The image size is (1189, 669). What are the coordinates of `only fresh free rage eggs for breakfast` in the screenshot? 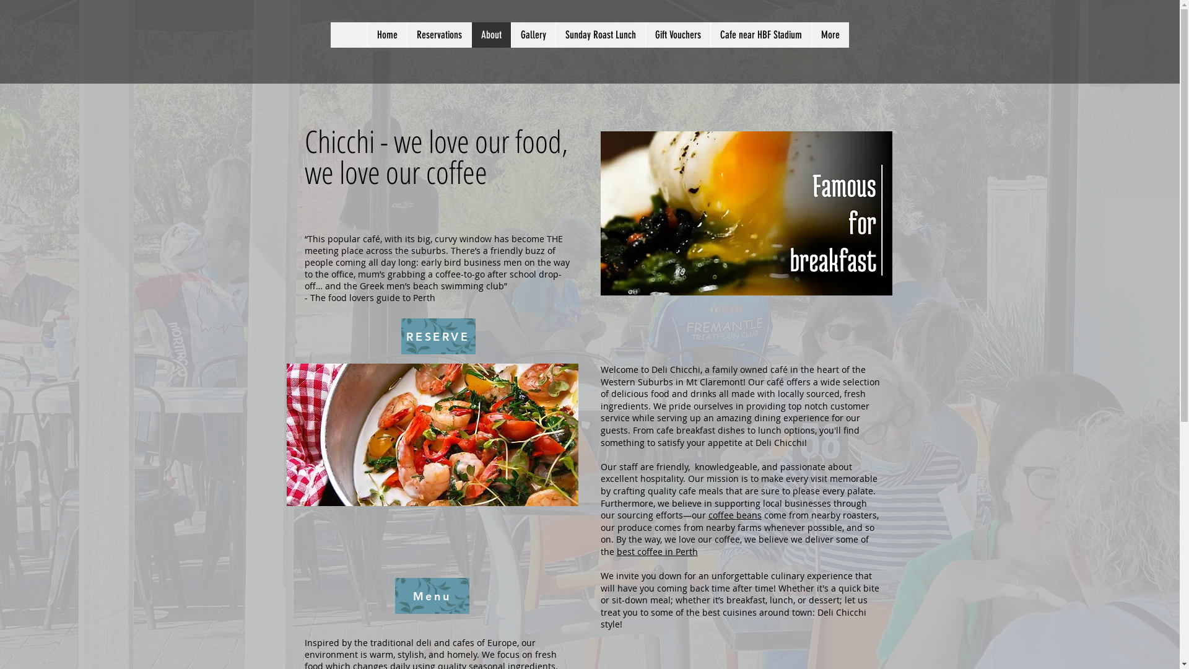 It's located at (747, 213).